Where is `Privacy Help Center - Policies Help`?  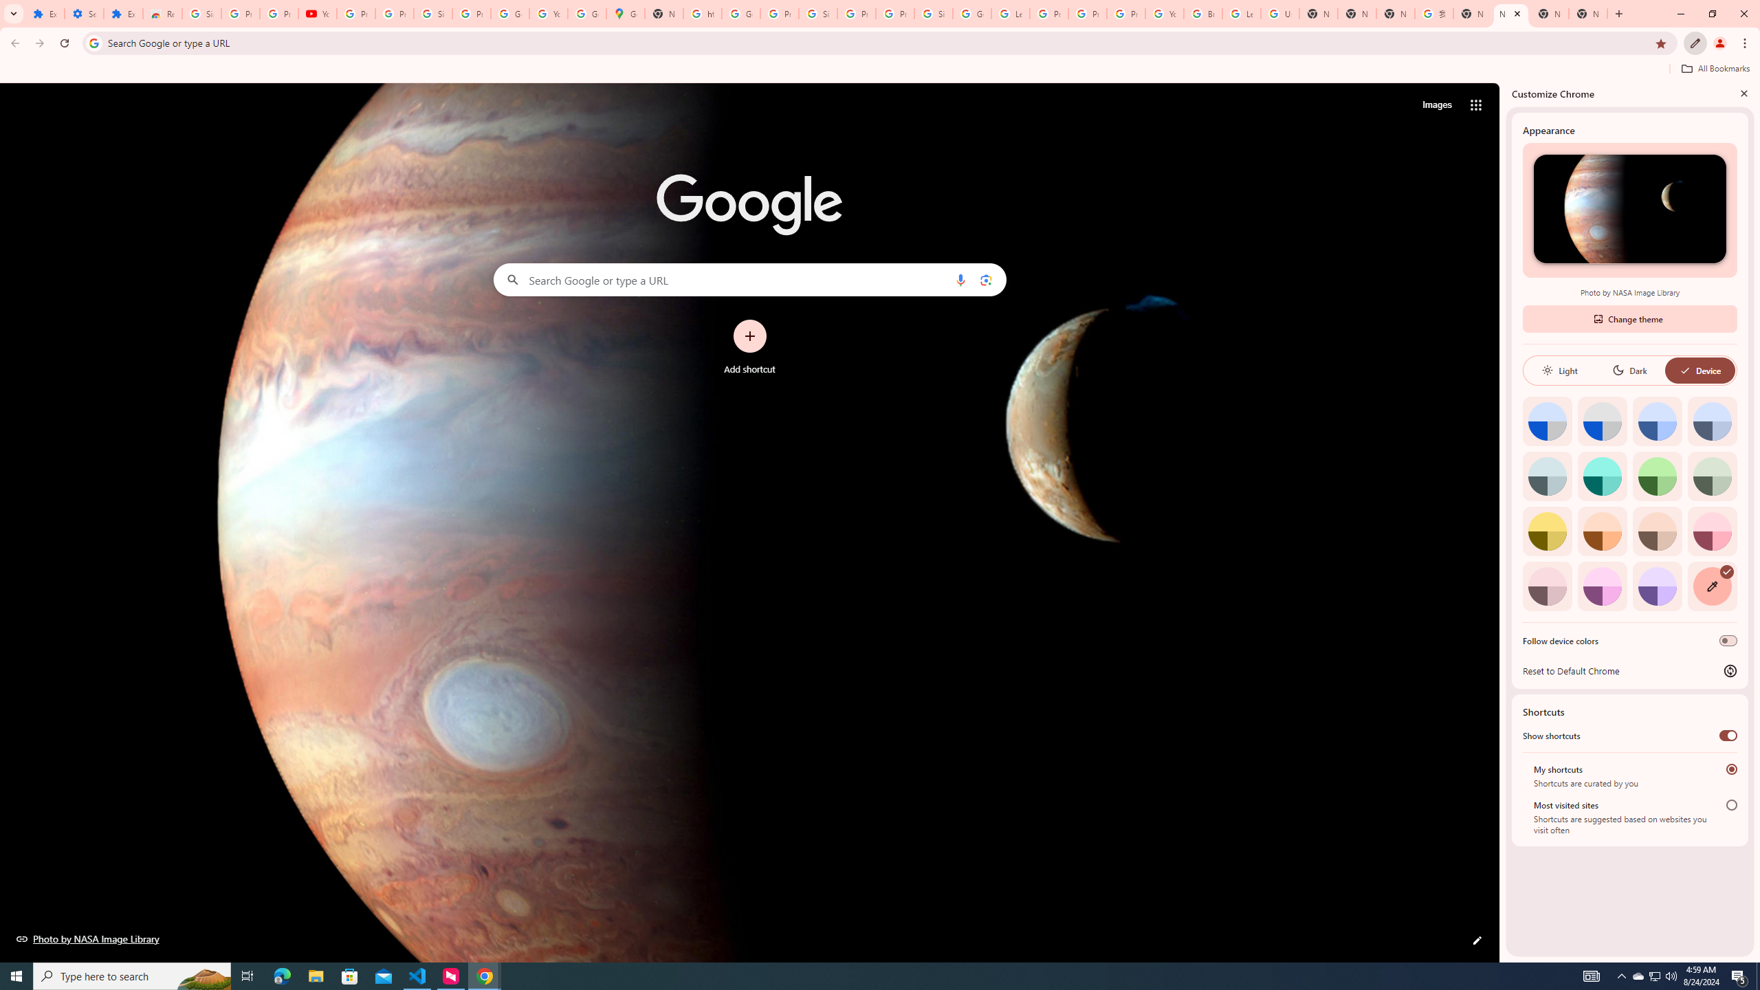
Privacy Help Center - Policies Help is located at coordinates (1088, 14).